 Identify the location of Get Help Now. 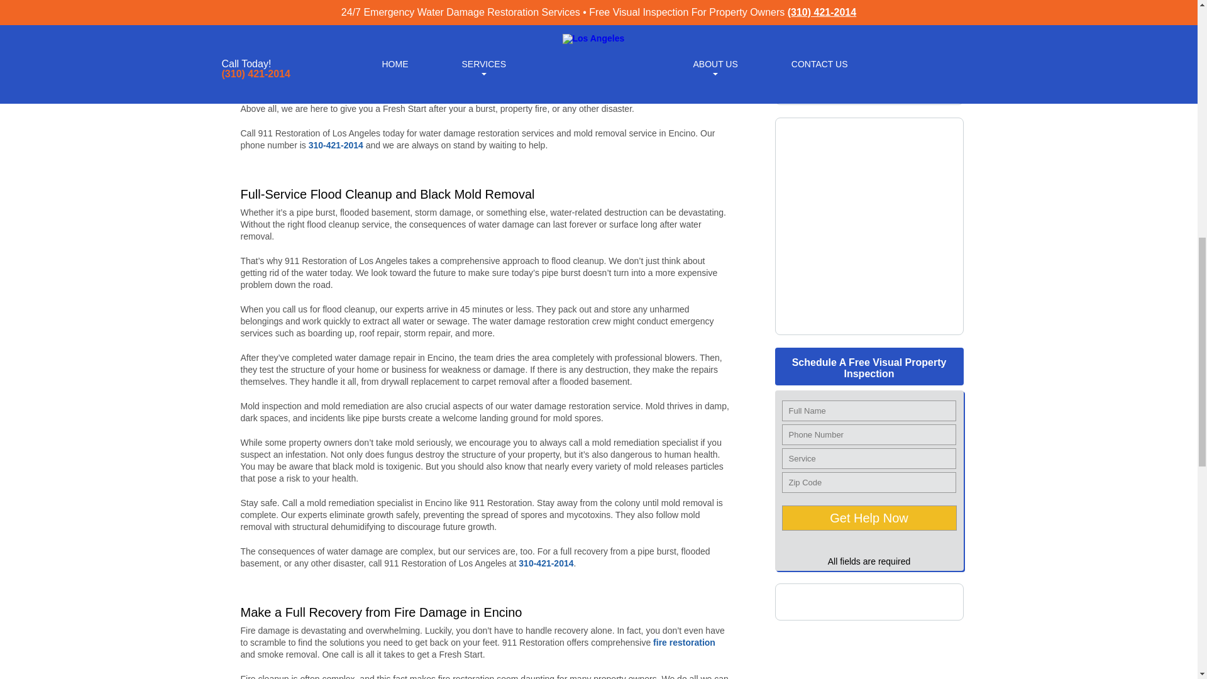
(869, 517).